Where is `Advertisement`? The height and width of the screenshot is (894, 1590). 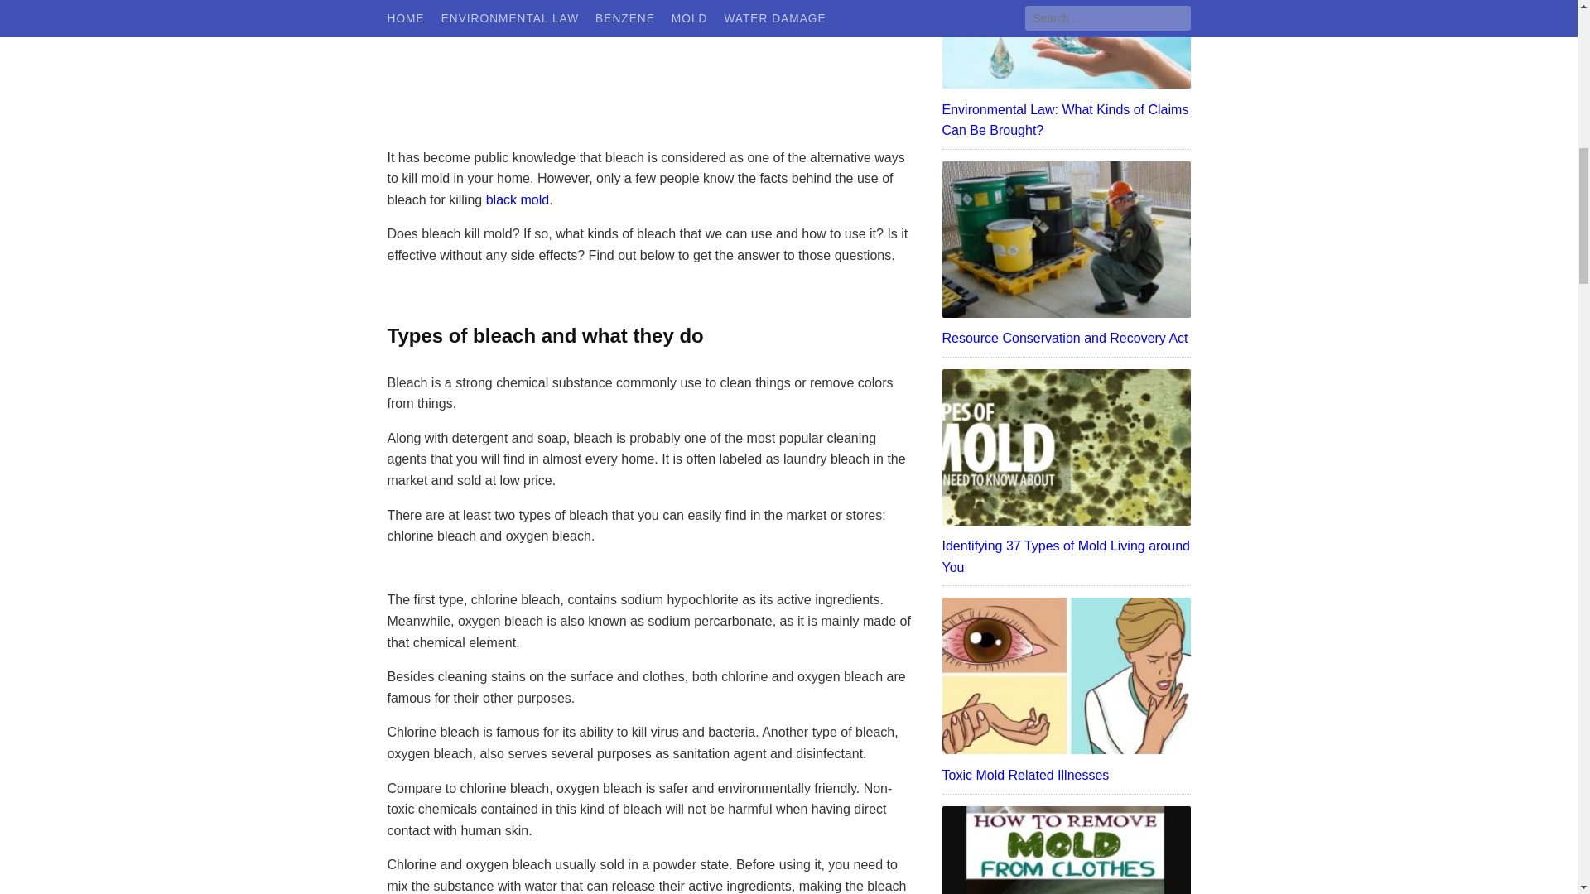
Advertisement is located at coordinates (653, 70).